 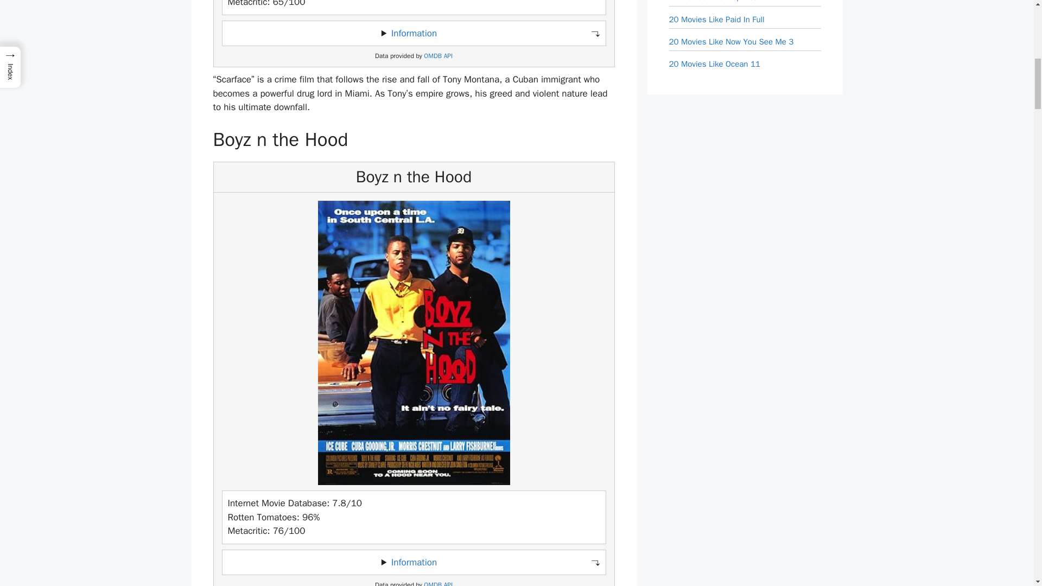 What do you see at coordinates (414, 34) in the screenshot?
I see `Toggle information` at bounding box center [414, 34].